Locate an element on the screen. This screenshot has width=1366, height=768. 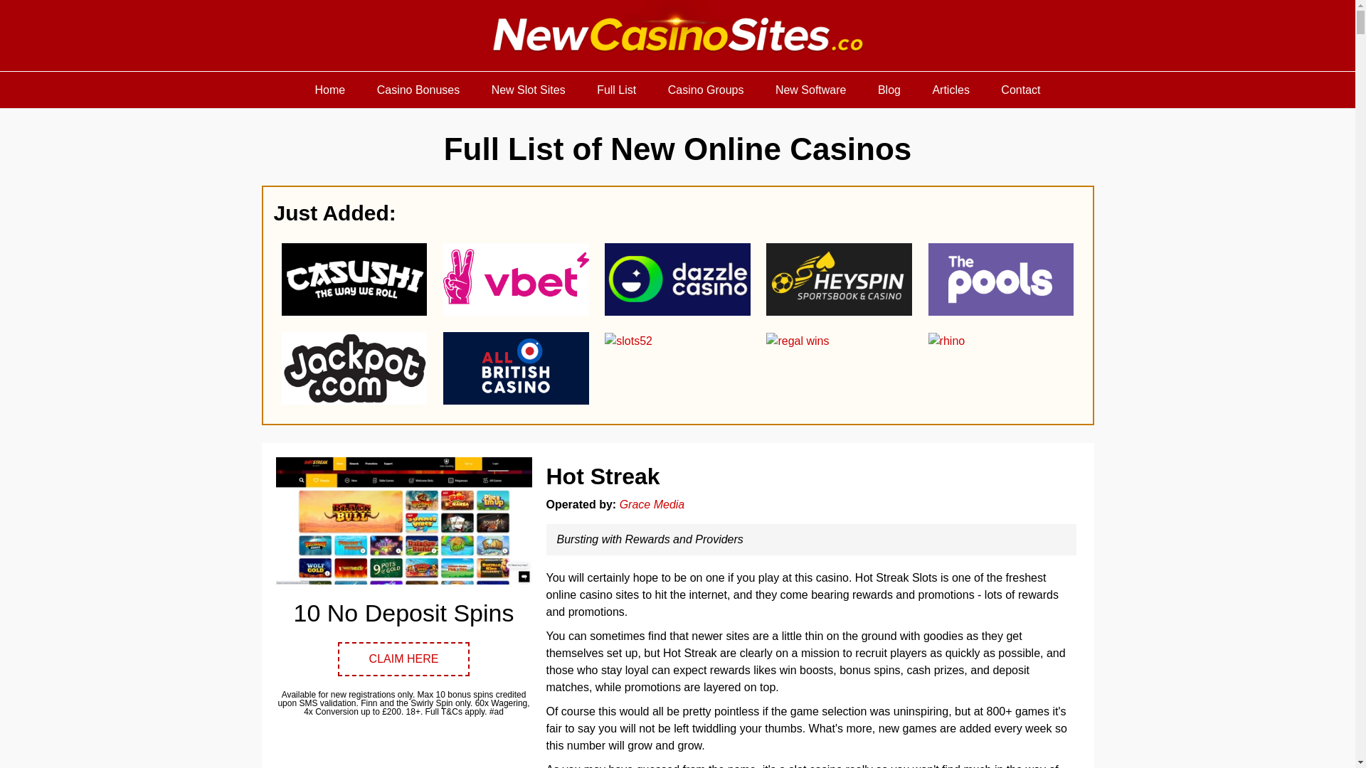
Grace Media is located at coordinates (652, 504).